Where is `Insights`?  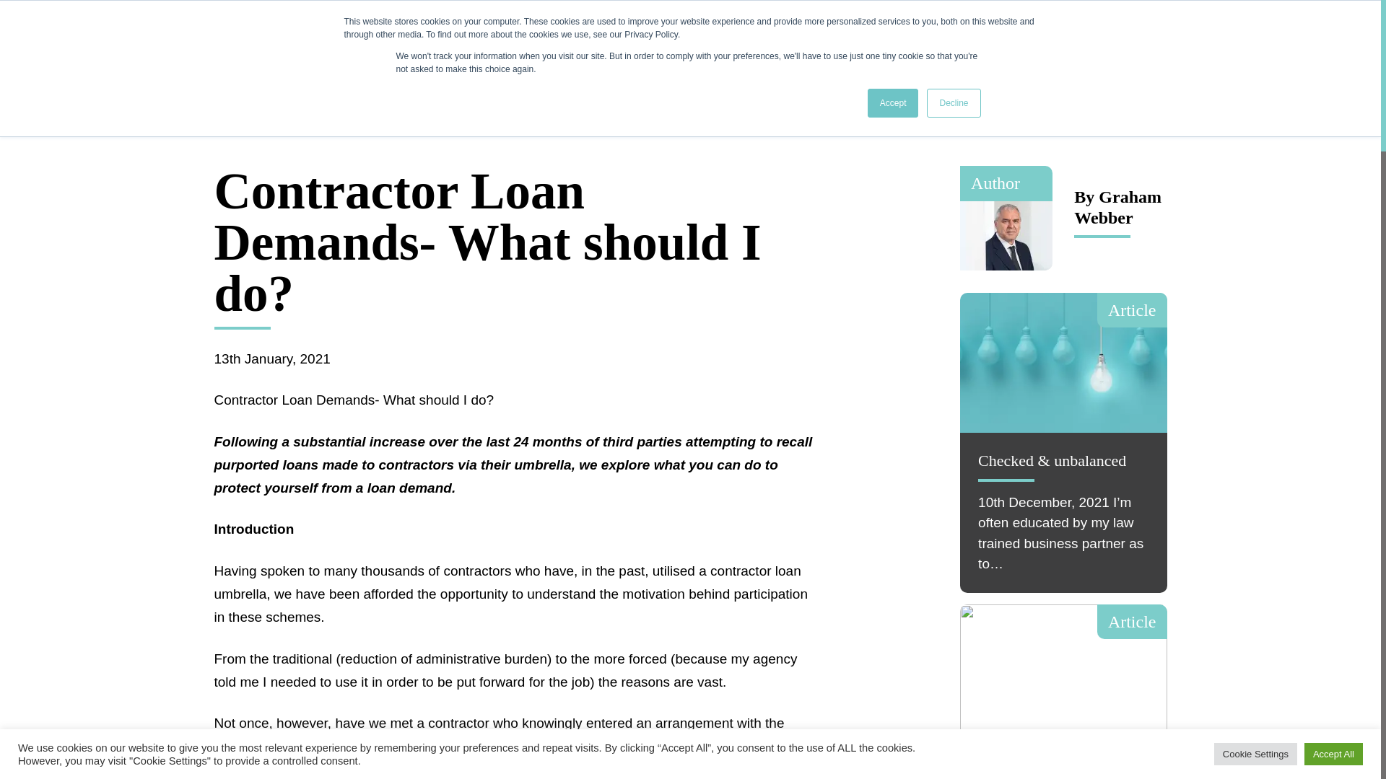 Insights is located at coordinates (492, 32).